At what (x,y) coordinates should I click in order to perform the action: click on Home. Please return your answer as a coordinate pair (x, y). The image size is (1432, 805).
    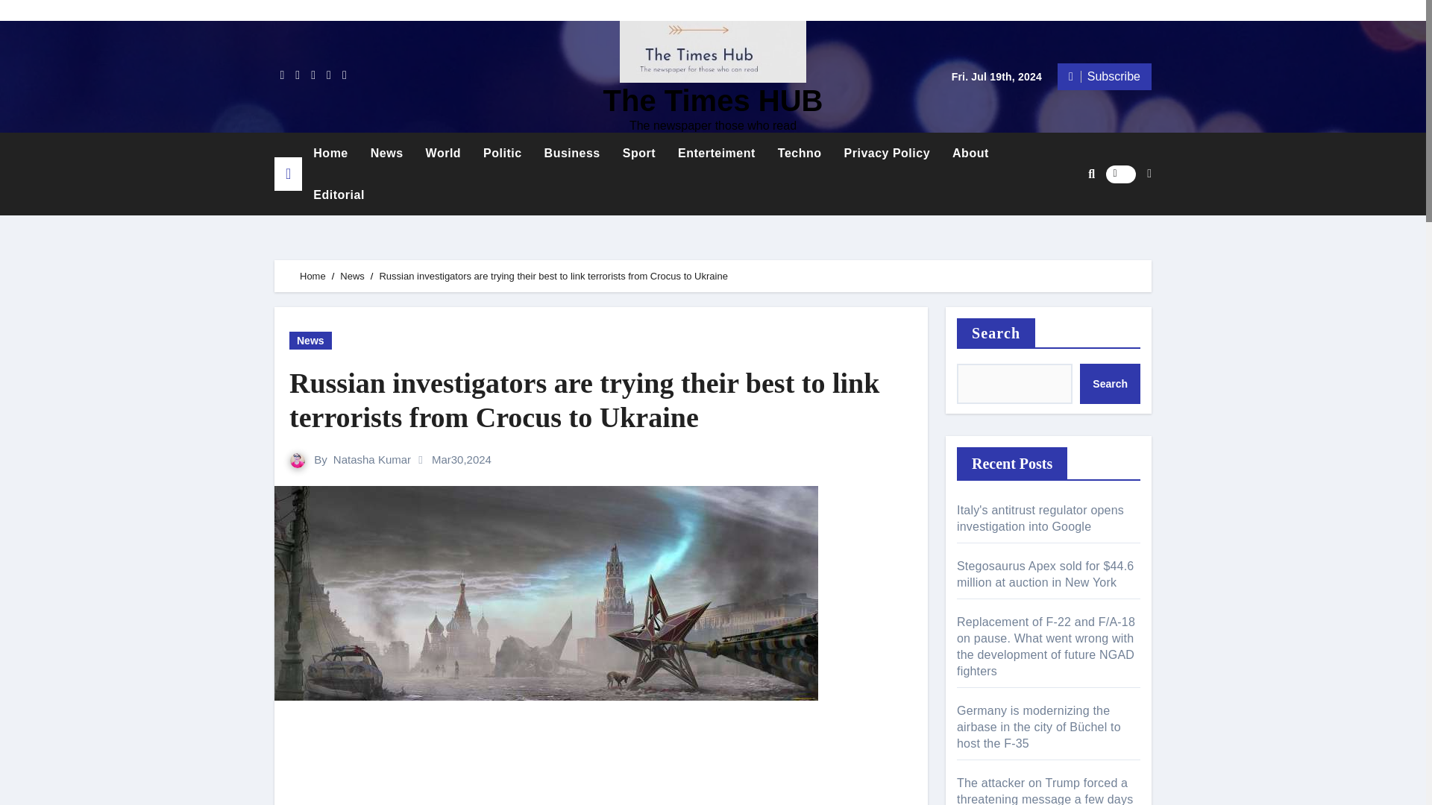
    Looking at the image, I should click on (330, 154).